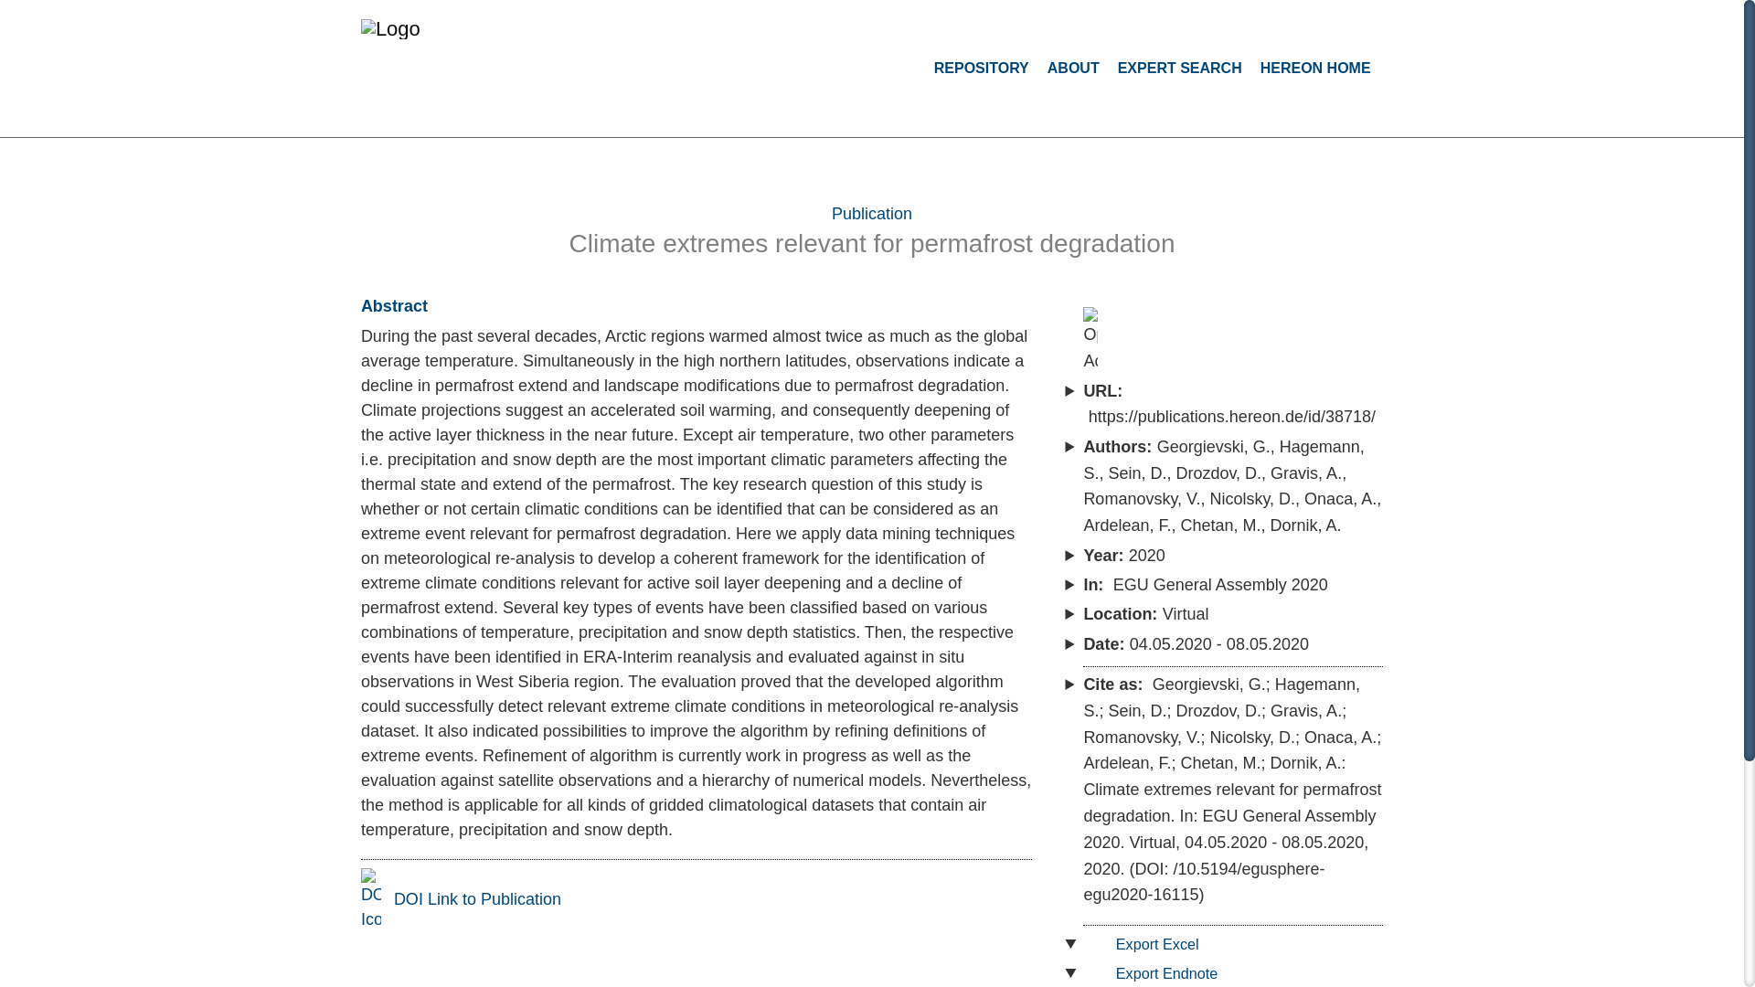  What do you see at coordinates (483, 29) in the screenshot?
I see `Publications Homepage` at bounding box center [483, 29].